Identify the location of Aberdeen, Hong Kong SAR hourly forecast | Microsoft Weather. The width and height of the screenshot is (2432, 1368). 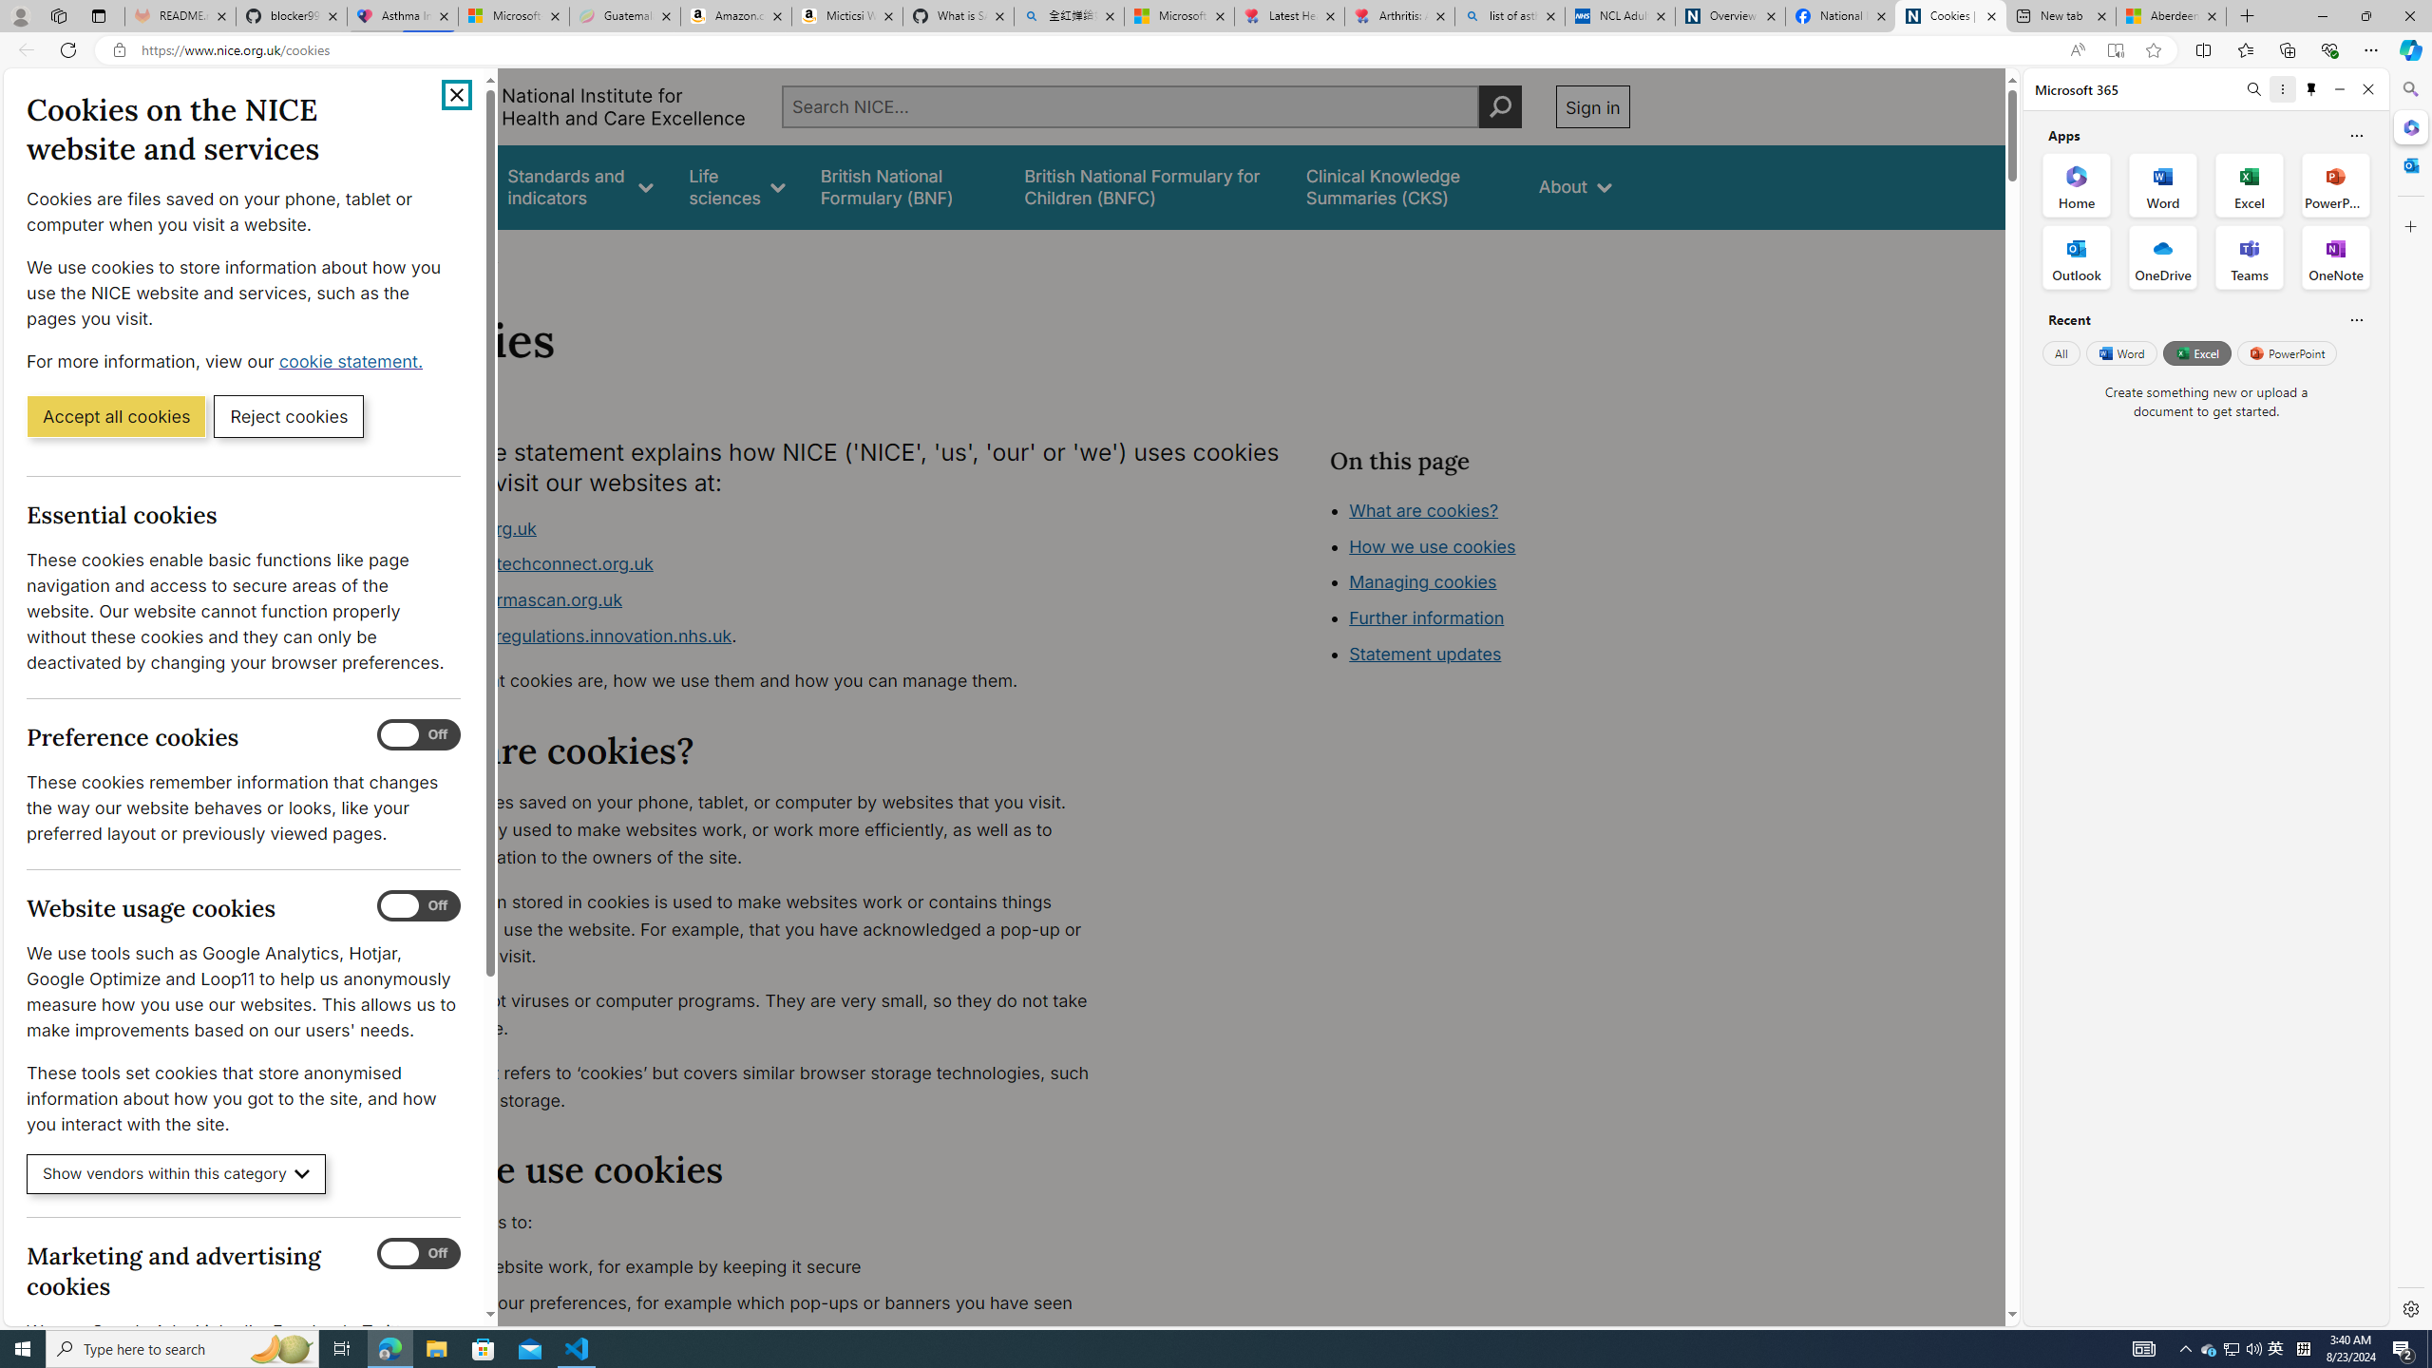
(2172, 16).